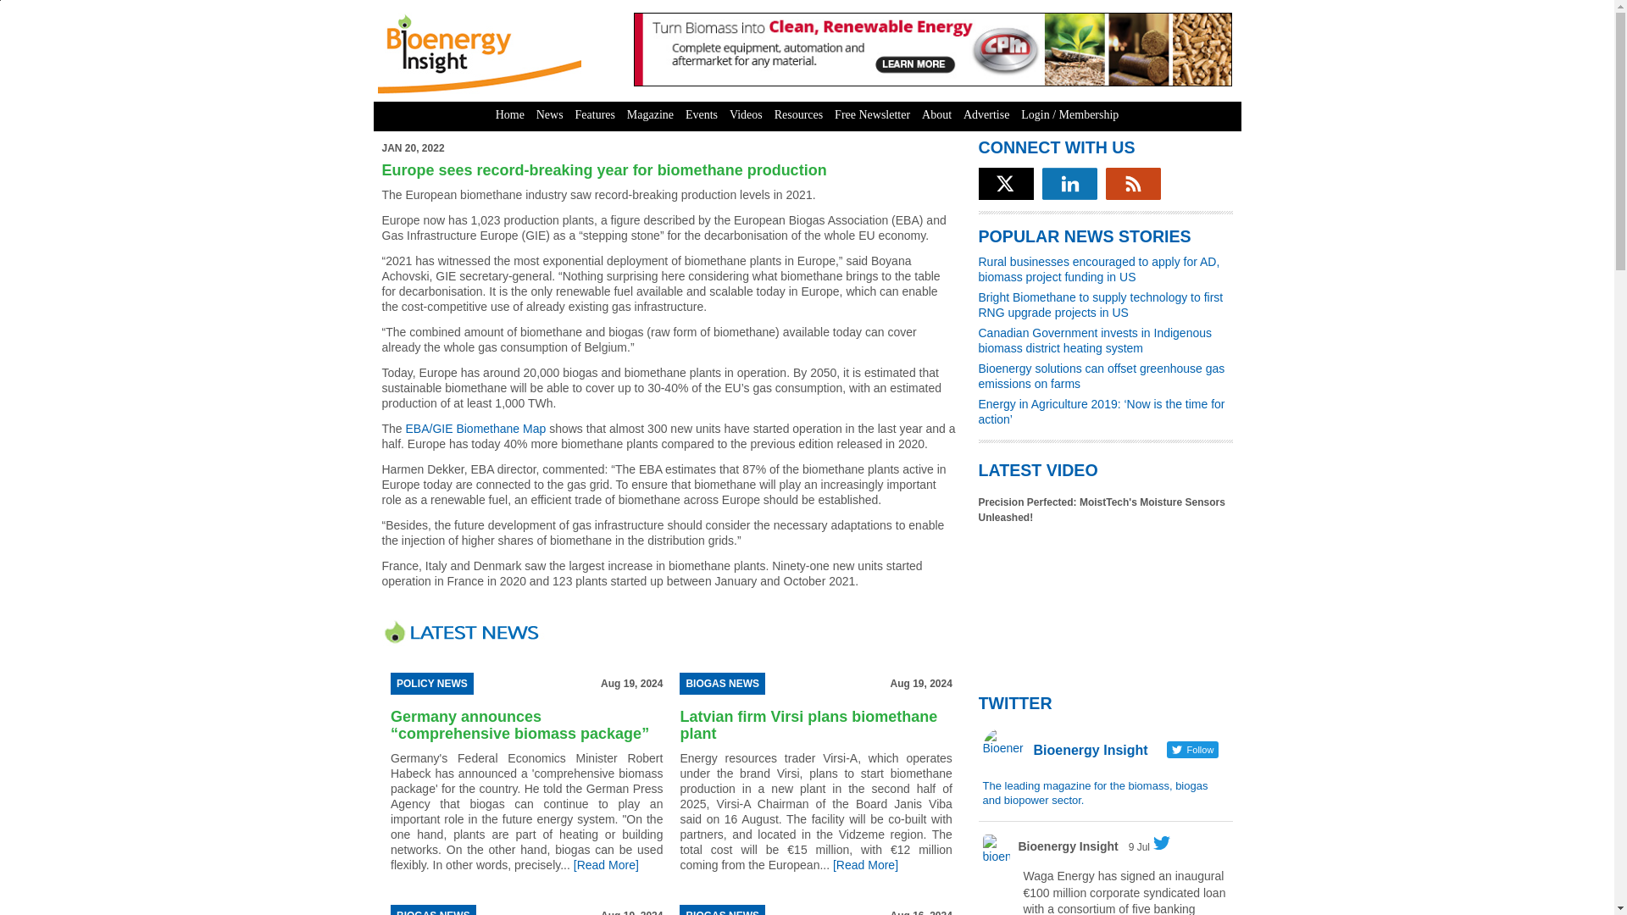 This screenshot has height=915, width=1627. What do you see at coordinates (872, 115) in the screenshot?
I see `Free Newsletter` at bounding box center [872, 115].